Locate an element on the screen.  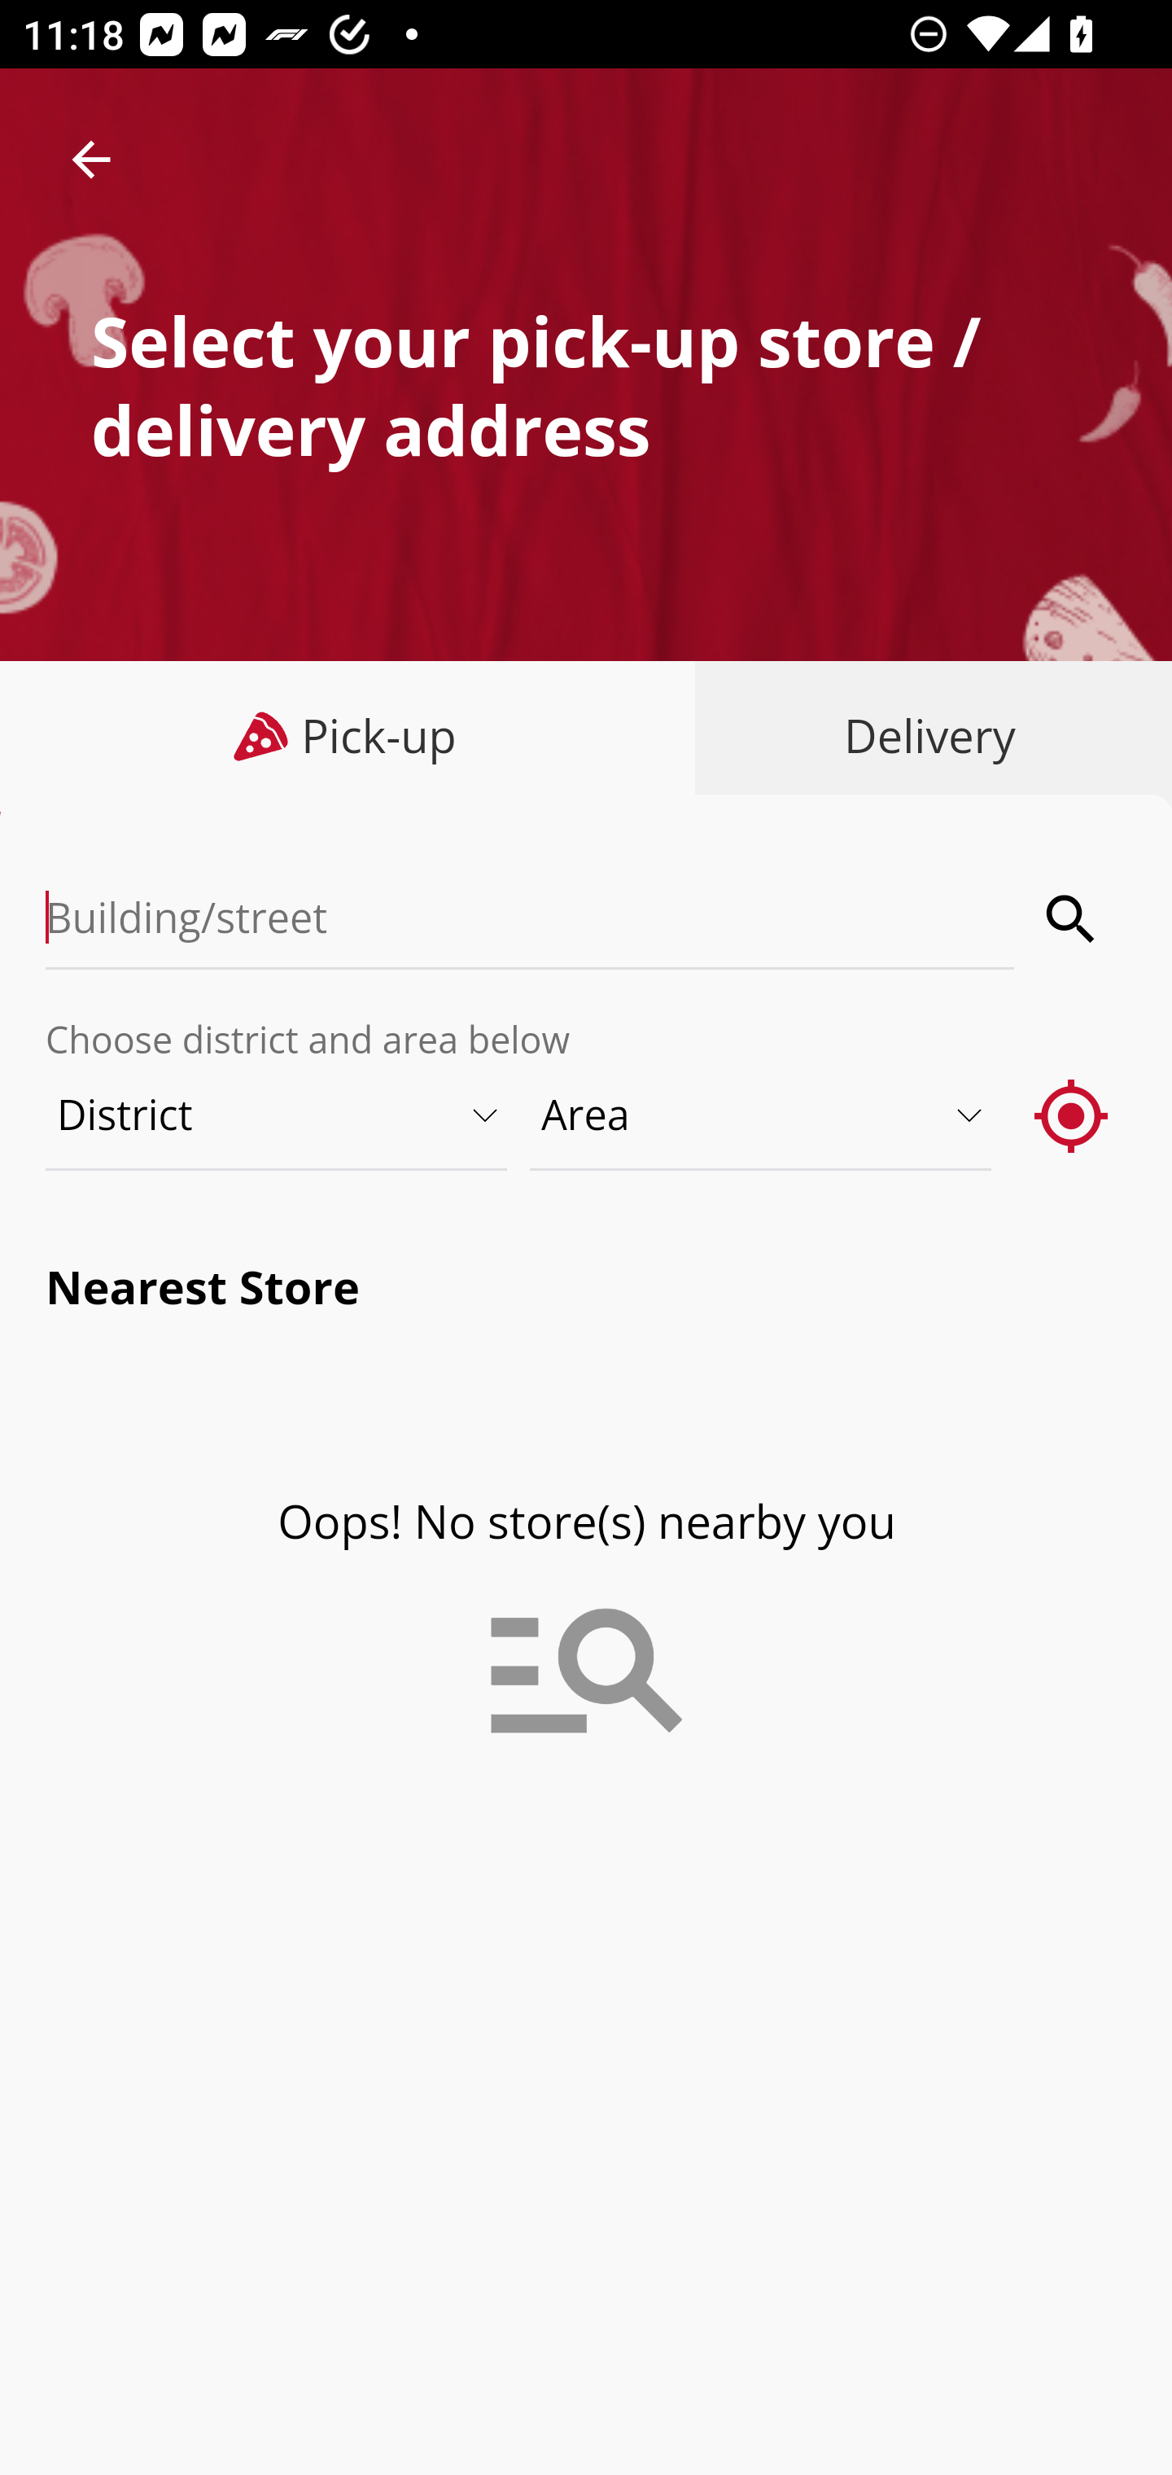
prev next Pick-up Delivery is located at coordinates (586, 738).